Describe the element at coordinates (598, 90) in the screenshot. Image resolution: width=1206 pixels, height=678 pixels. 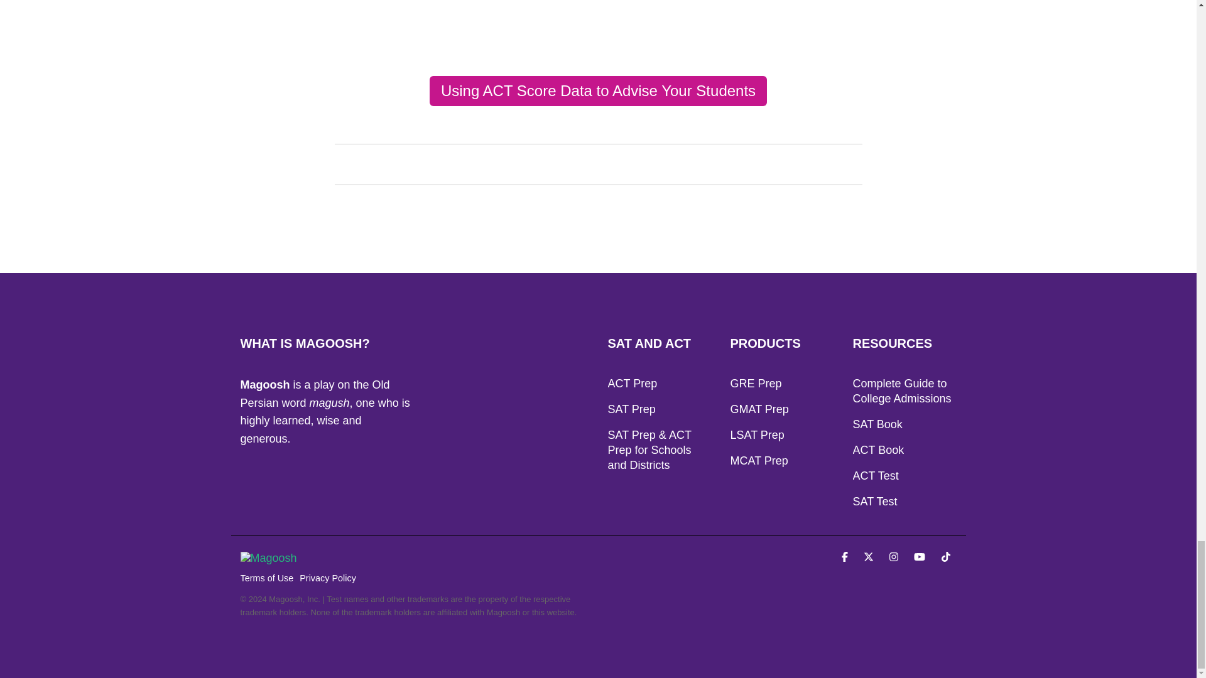
I see `Using ACT Score Data to Advise Your Students` at that location.